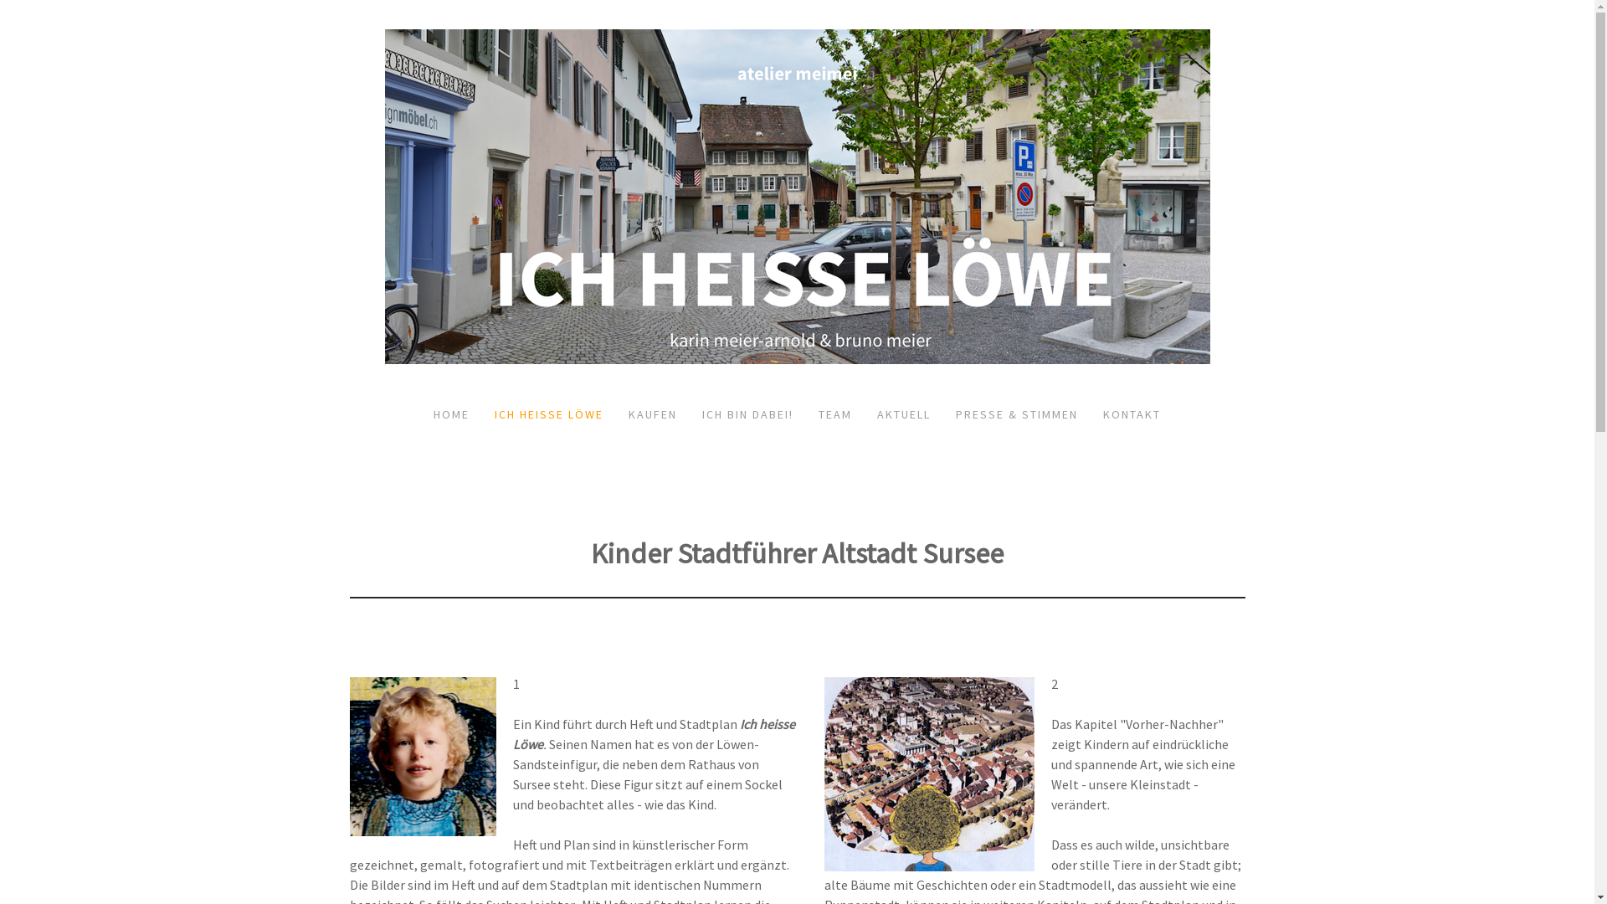  What do you see at coordinates (835, 414) in the screenshot?
I see `TEAM` at bounding box center [835, 414].